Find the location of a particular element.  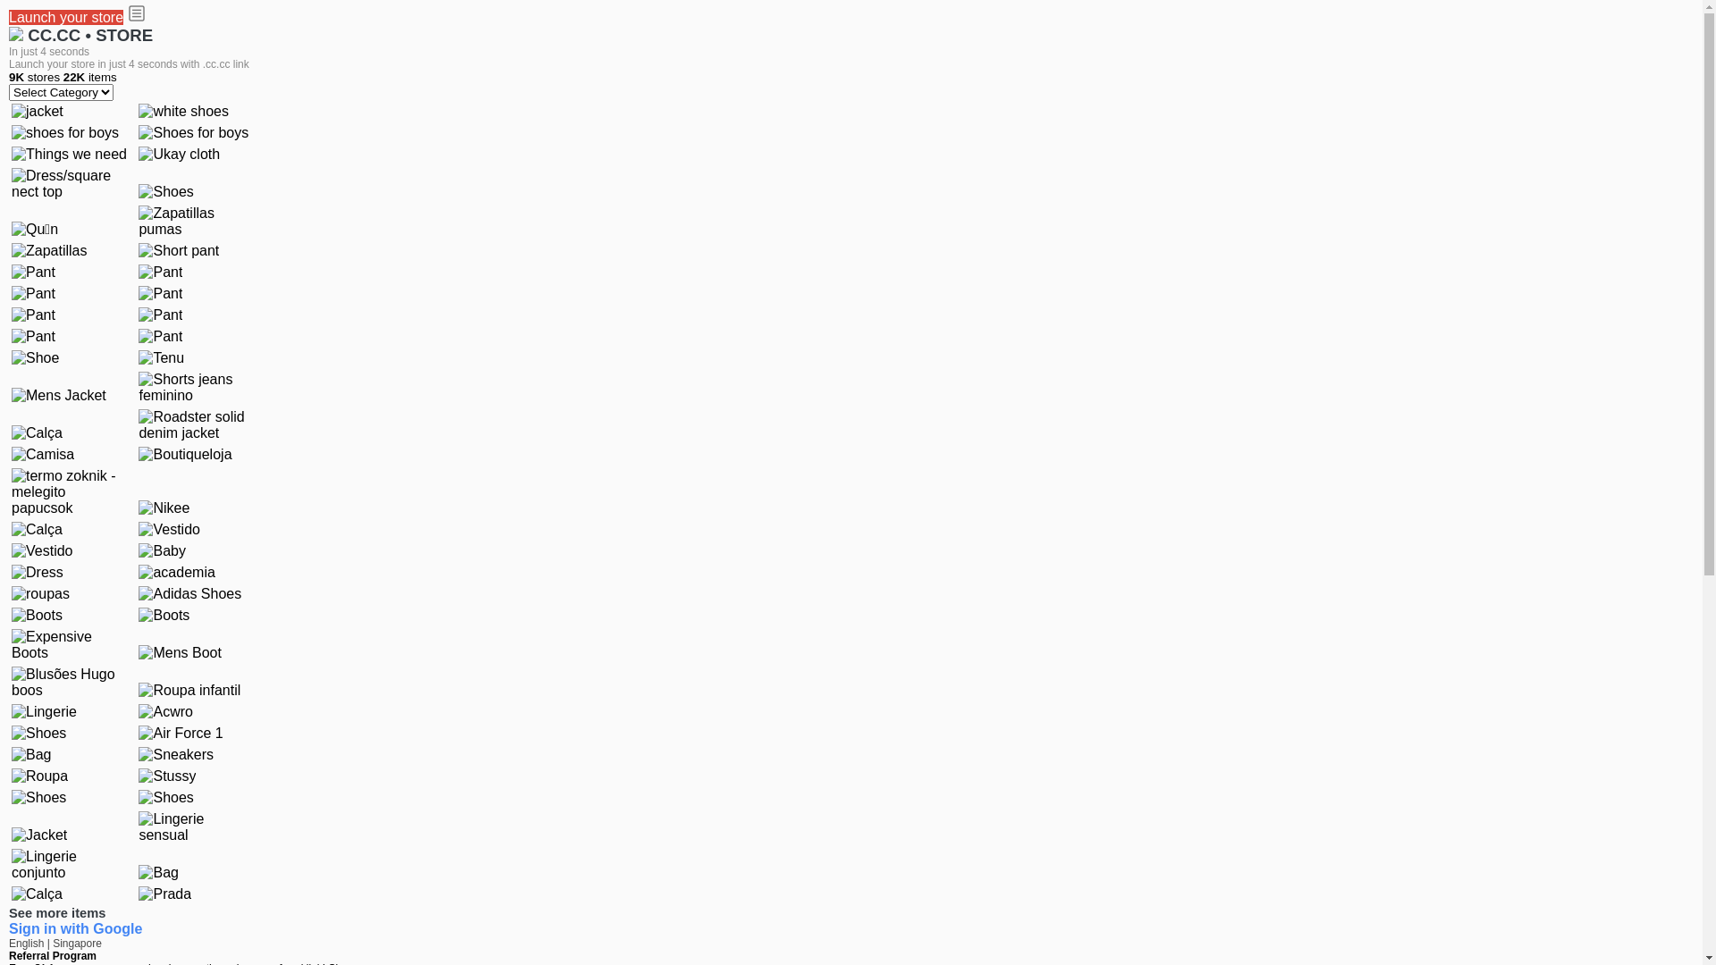

Launch your store is located at coordinates (66, 18).